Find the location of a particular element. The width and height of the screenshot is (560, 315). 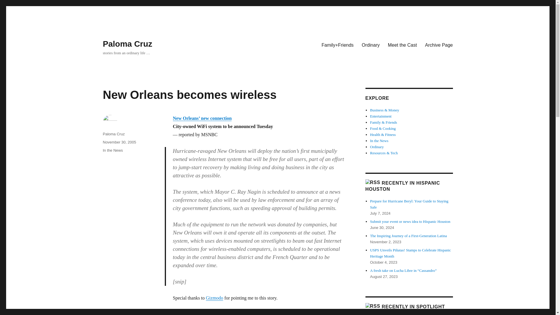

RECENTLY IN HISPANIC HOUSTON is located at coordinates (402, 186).